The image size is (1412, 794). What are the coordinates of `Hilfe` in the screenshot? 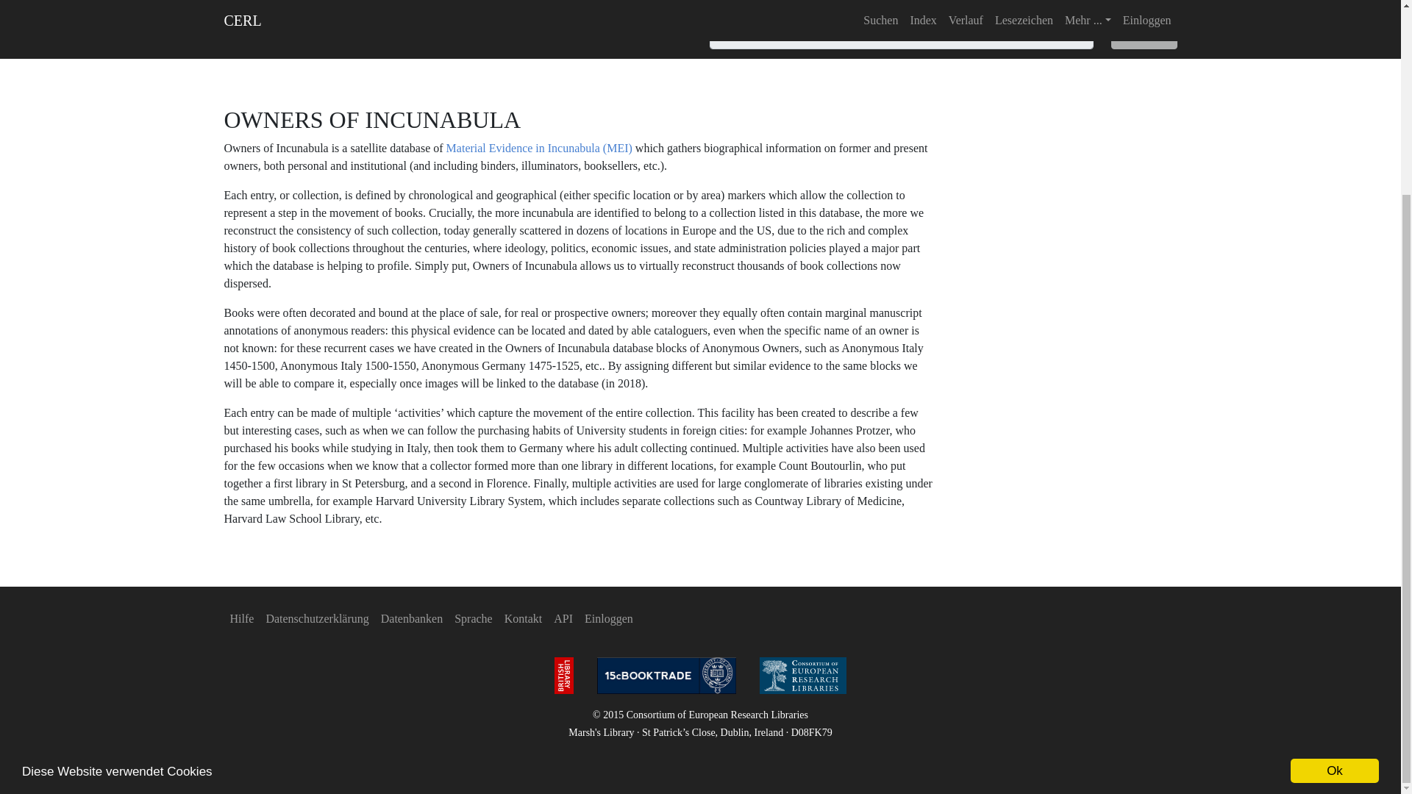 It's located at (241, 618).